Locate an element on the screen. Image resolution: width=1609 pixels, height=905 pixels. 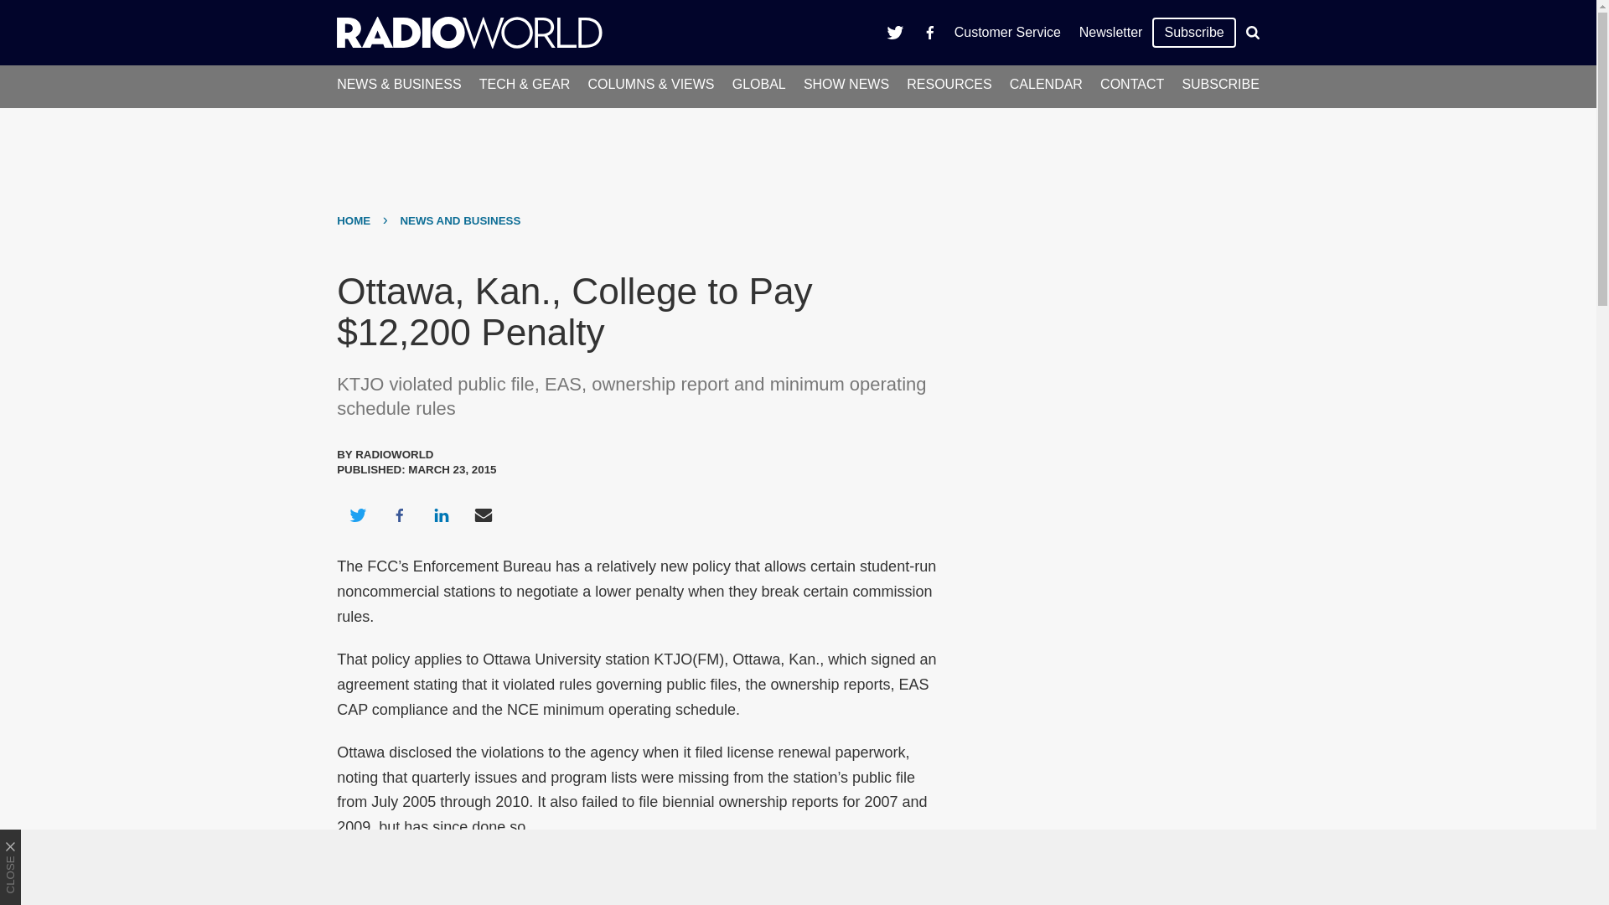
Share on Twitter is located at coordinates (357, 515).